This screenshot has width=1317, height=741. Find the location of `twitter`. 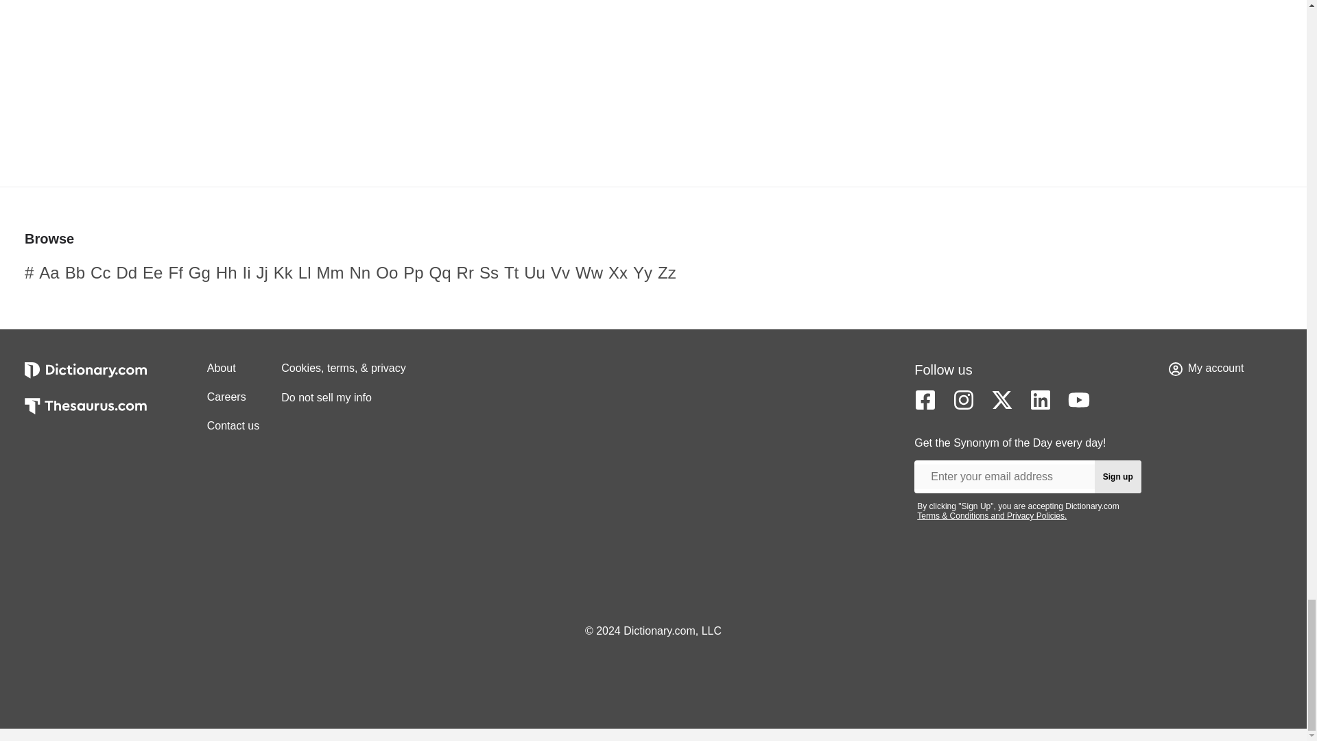

twitter is located at coordinates (1001, 400).